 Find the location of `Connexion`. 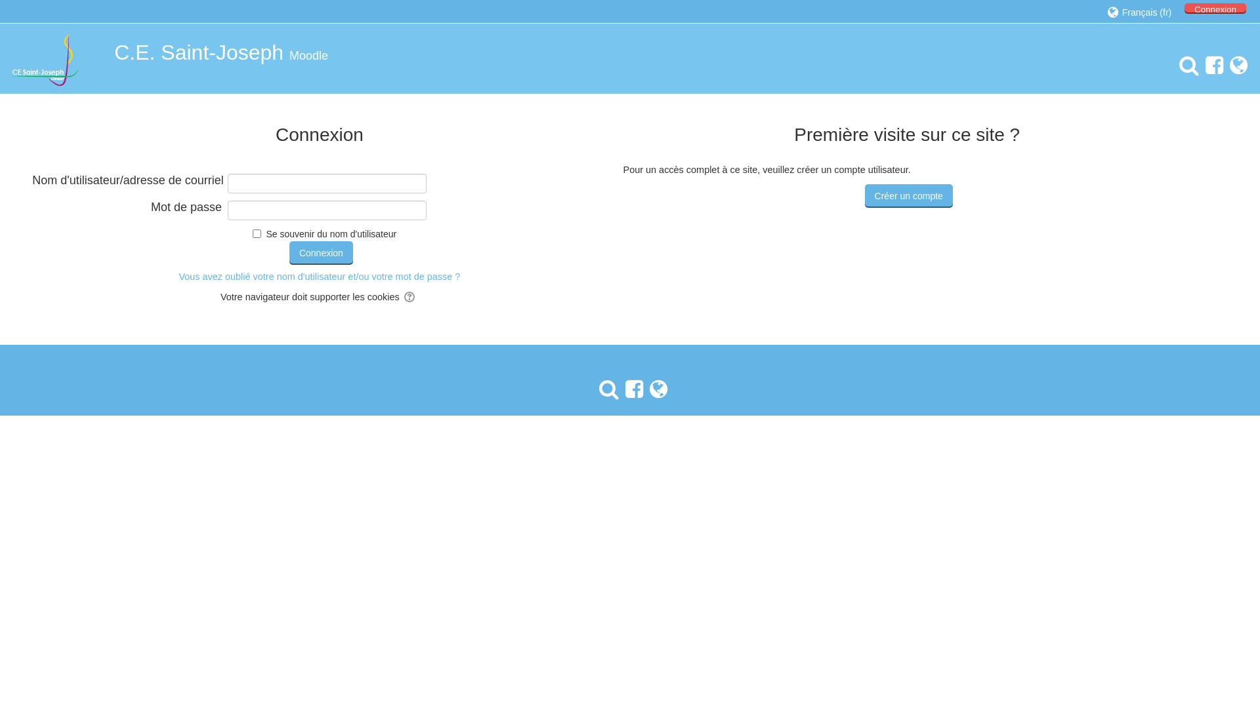

Connexion is located at coordinates (1215, 9).